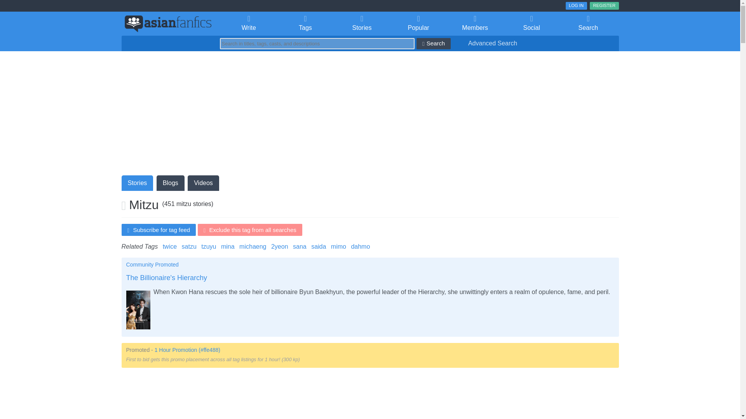  I want to click on Search, so click(588, 23).